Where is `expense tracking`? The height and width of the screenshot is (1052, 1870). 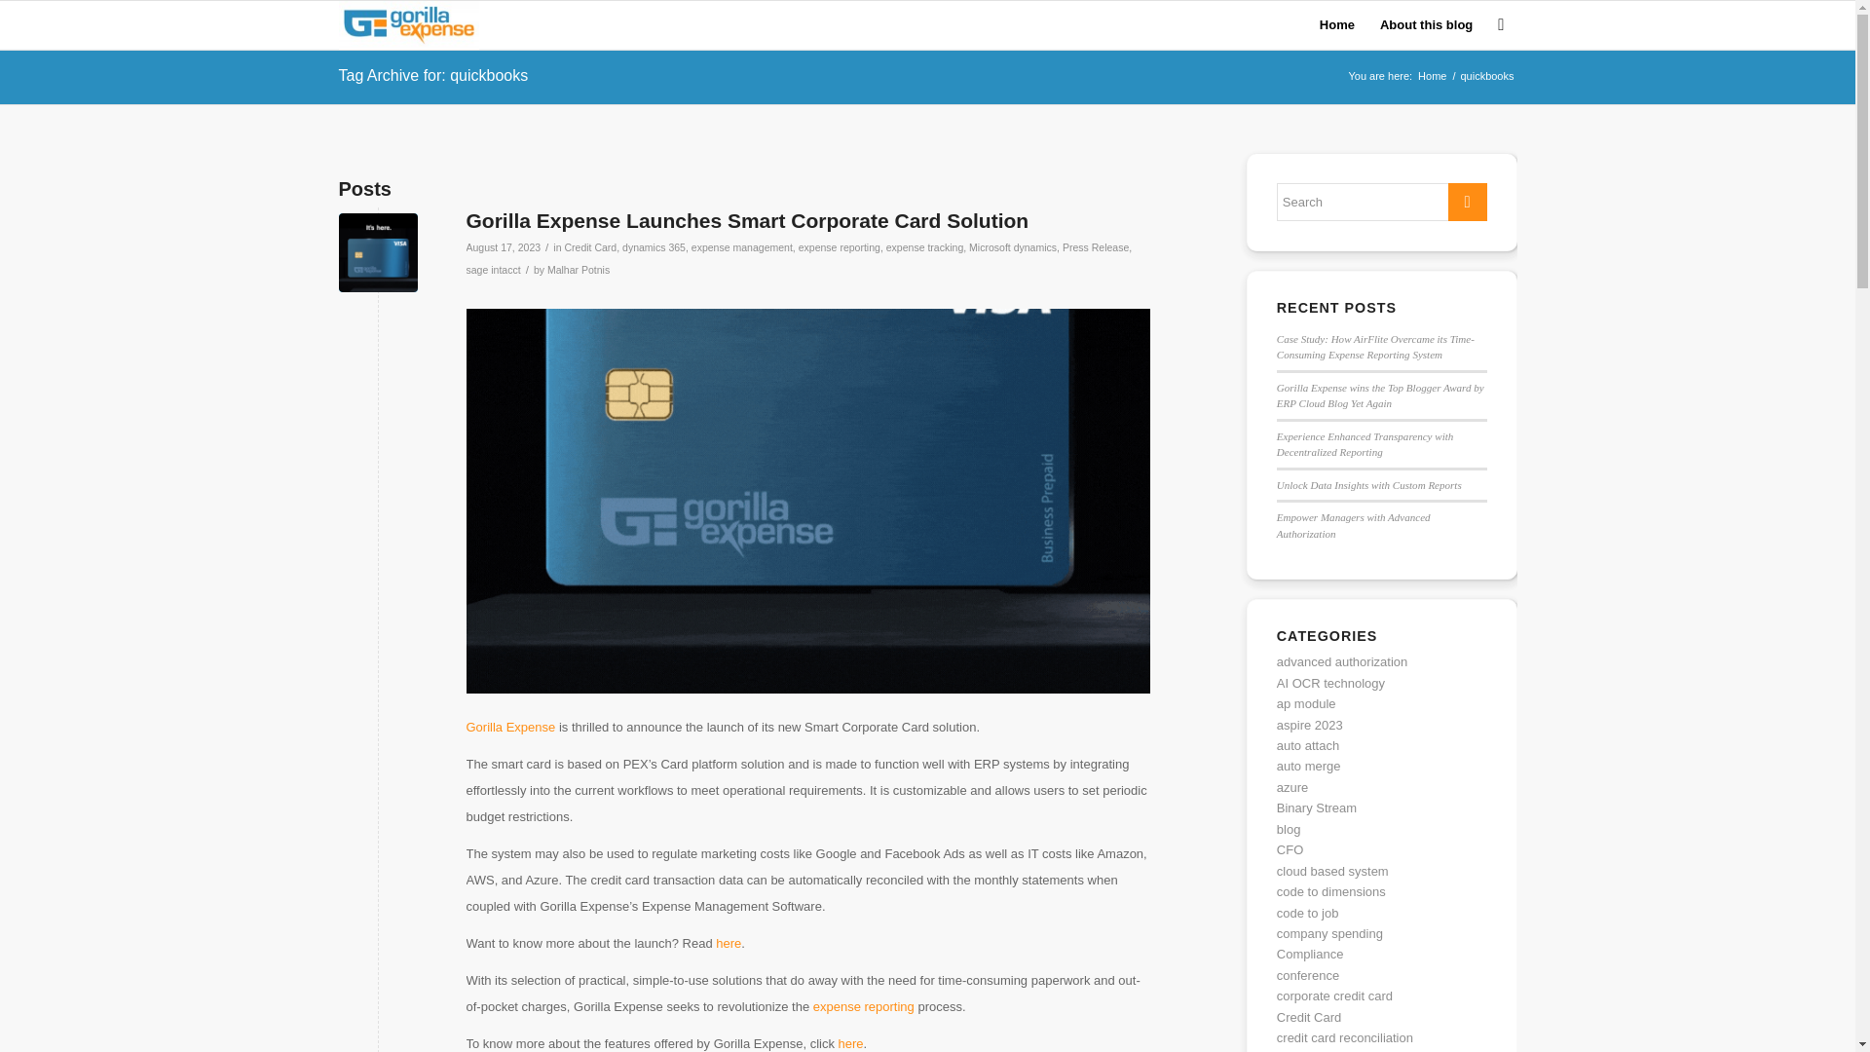
expense tracking is located at coordinates (925, 247).